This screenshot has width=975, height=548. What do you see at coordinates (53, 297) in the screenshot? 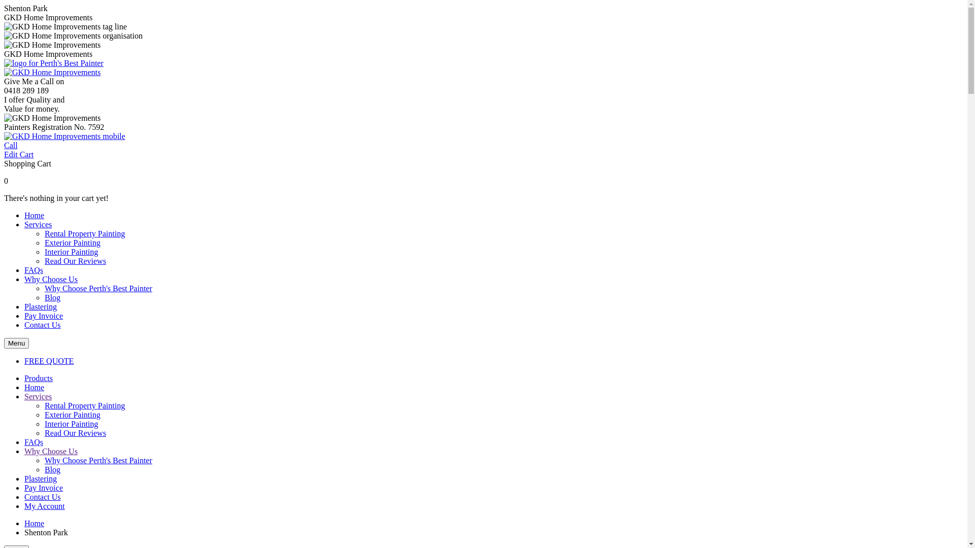
I see `Blog` at bounding box center [53, 297].